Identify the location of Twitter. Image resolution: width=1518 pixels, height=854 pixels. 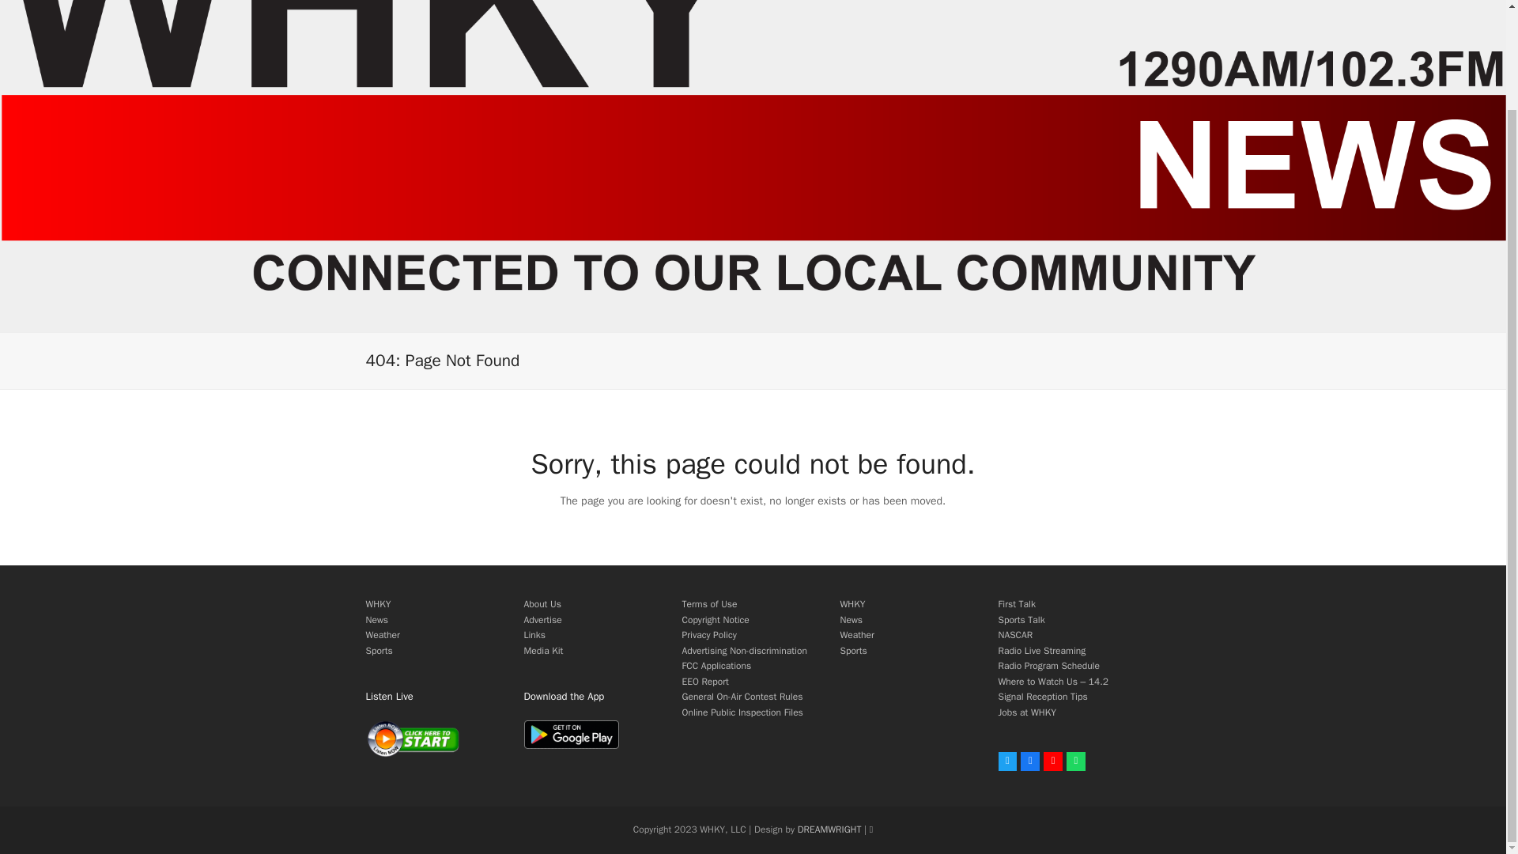
(1007, 761).